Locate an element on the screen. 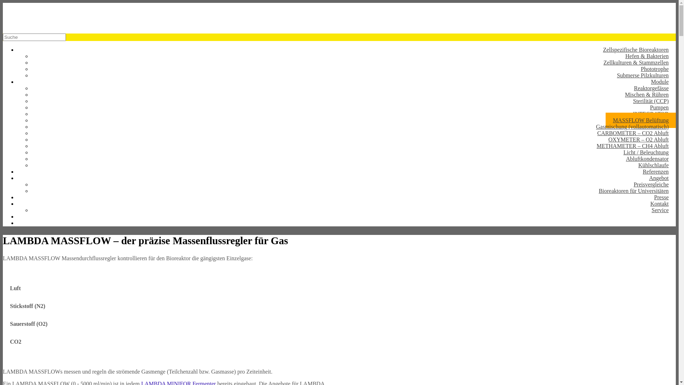 This screenshot has width=684, height=385. Gasmischung (vollautomatisch) is located at coordinates (632, 127).